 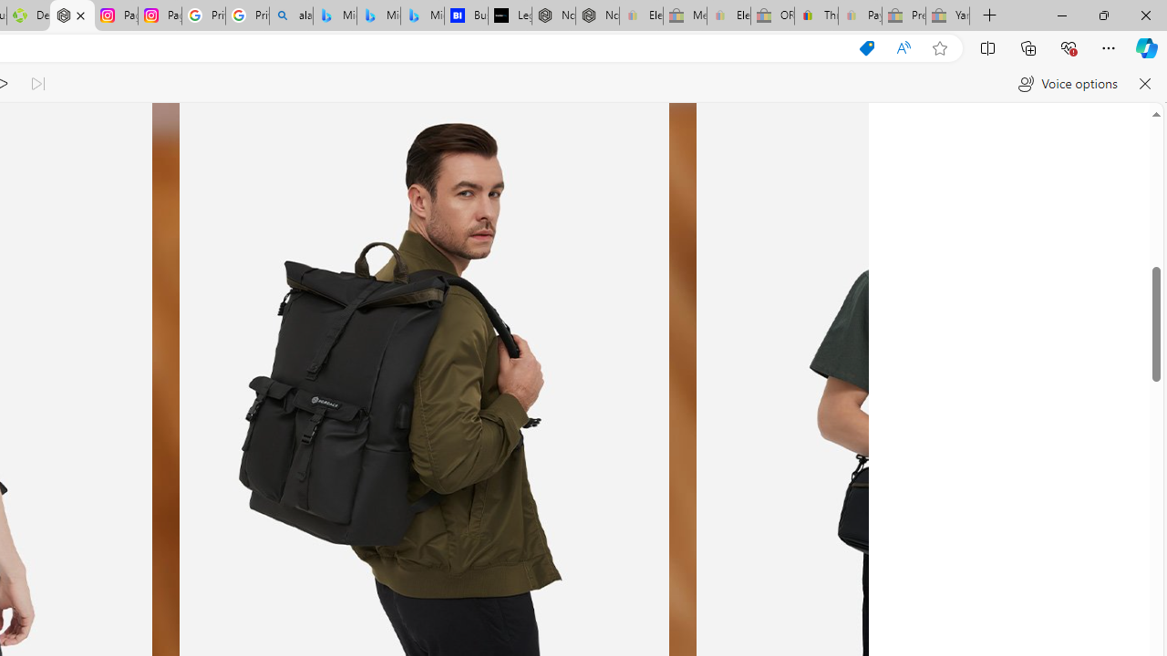 I want to click on Nordace - Nordace Edin Collection, so click(x=73, y=16).